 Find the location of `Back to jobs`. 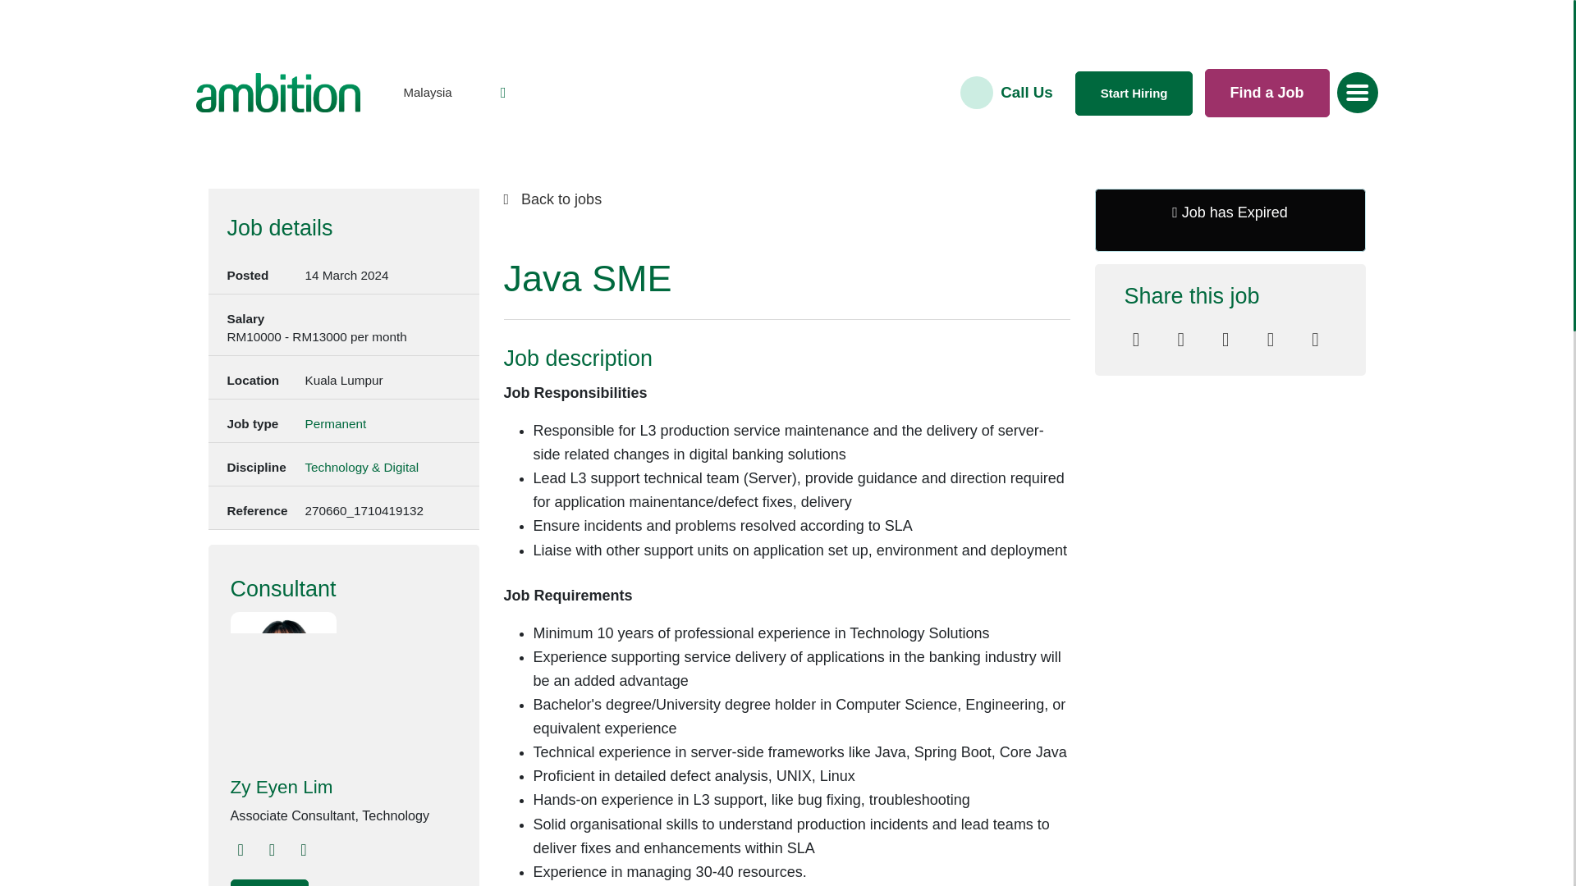

Back to jobs is located at coordinates (786, 200).